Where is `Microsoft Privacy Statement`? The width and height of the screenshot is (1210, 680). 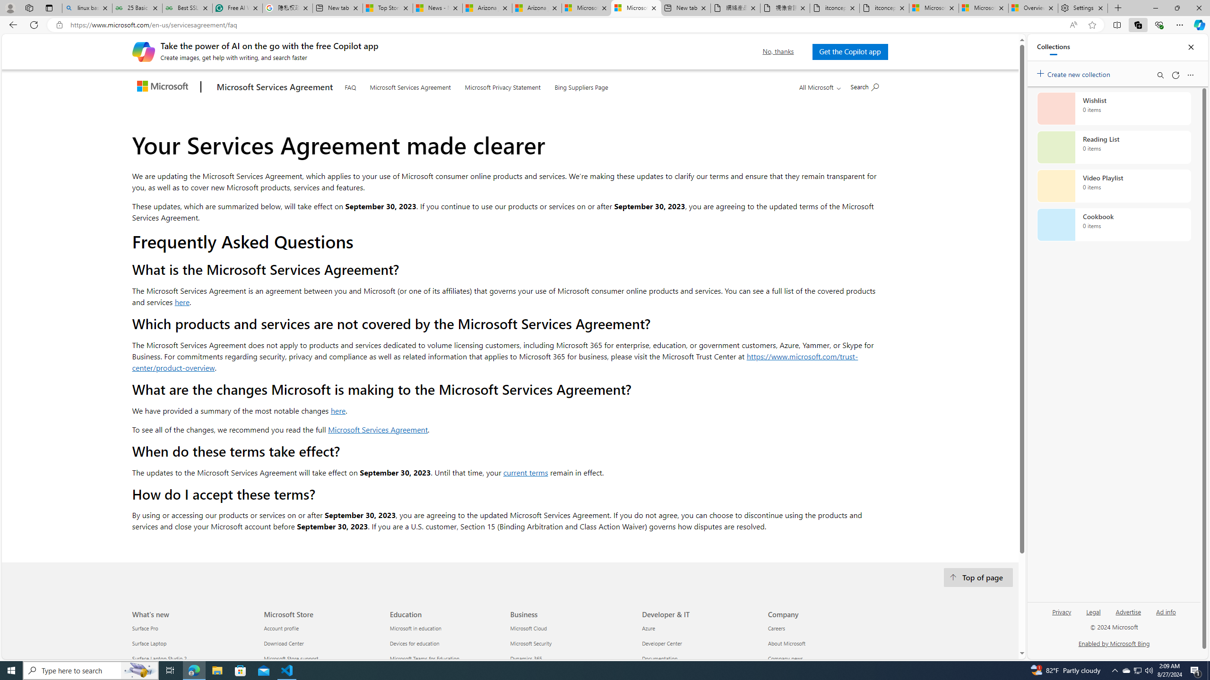 Microsoft Privacy Statement is located at coordinates (502, 86).